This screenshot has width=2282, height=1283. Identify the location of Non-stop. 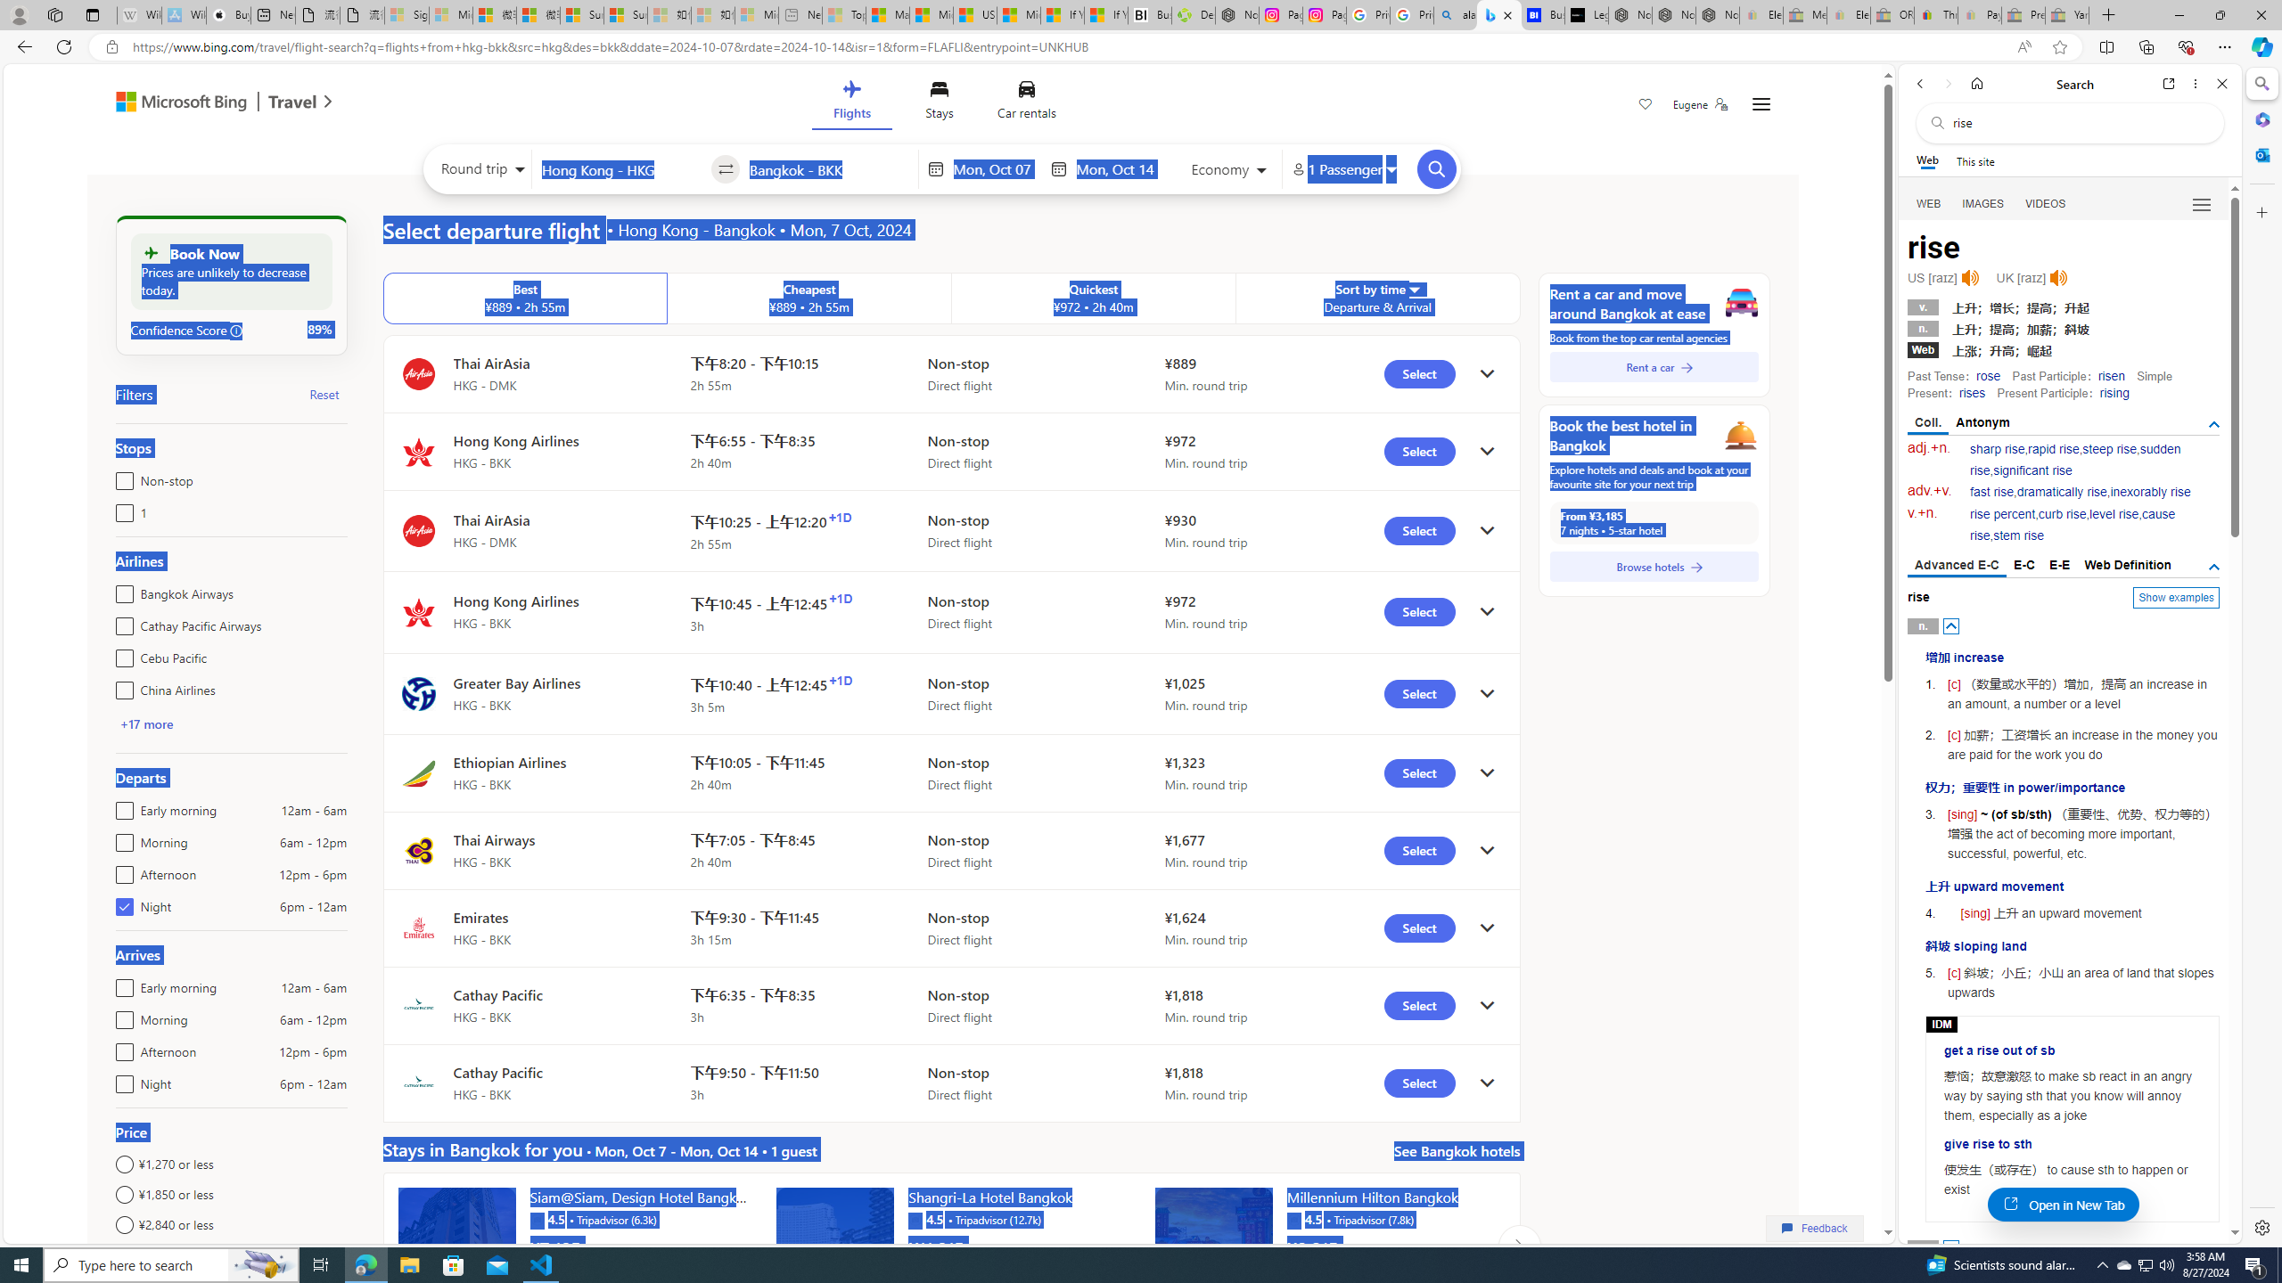
(121, 477).